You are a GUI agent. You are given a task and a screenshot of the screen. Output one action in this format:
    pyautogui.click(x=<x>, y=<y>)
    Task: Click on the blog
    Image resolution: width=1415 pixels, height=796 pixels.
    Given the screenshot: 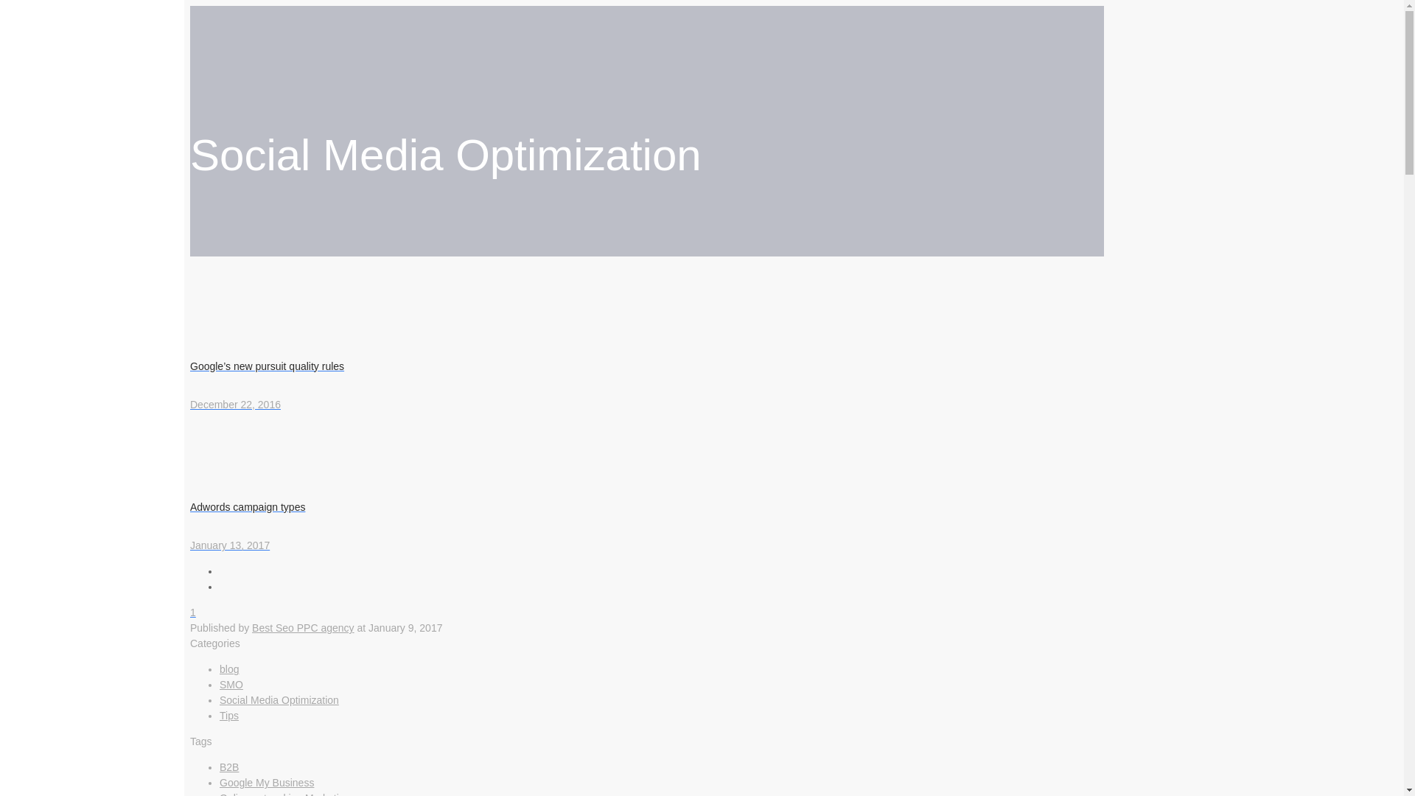 What is the action you would take?
    pyautogui.click(x=228, y=767)
    